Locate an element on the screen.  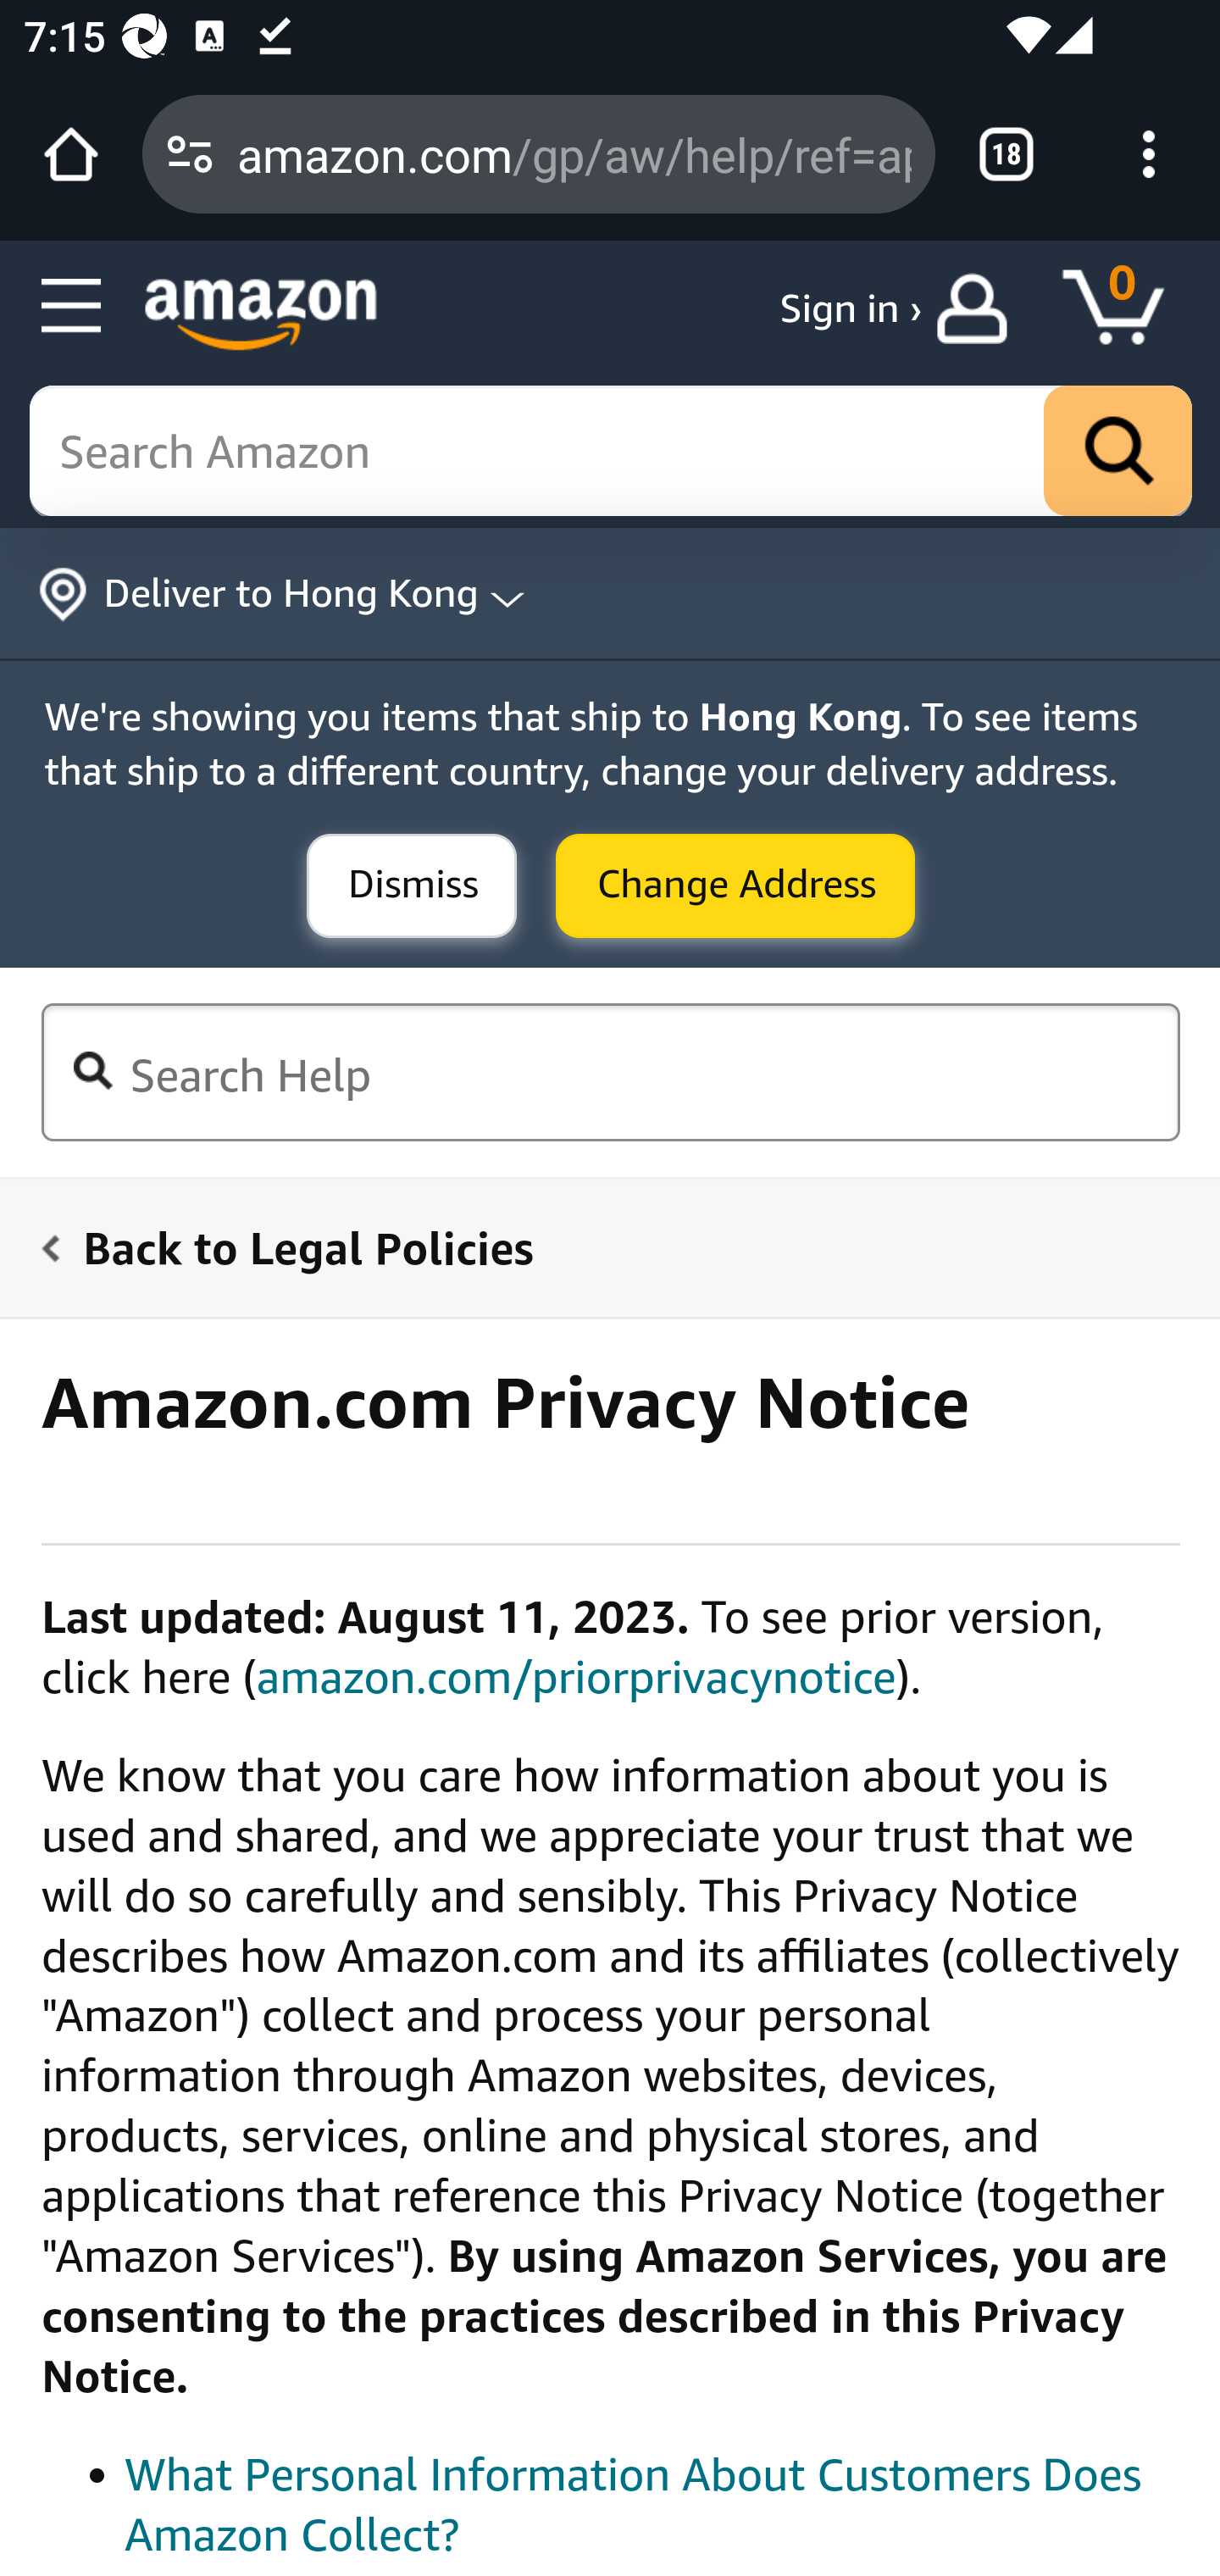
Connection is secure is located at coordinates (190, 154).